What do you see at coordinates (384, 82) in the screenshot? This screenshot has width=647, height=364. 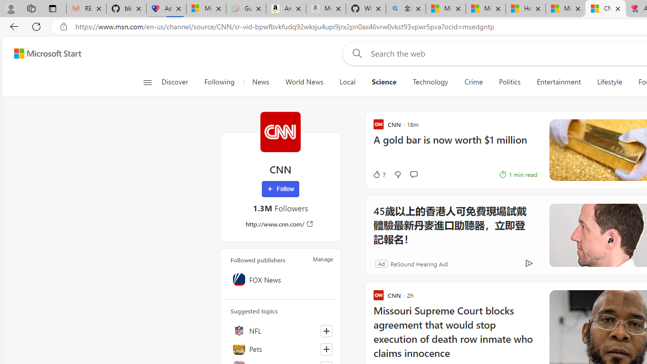 I see `Science` at bounding box center [384, 82].